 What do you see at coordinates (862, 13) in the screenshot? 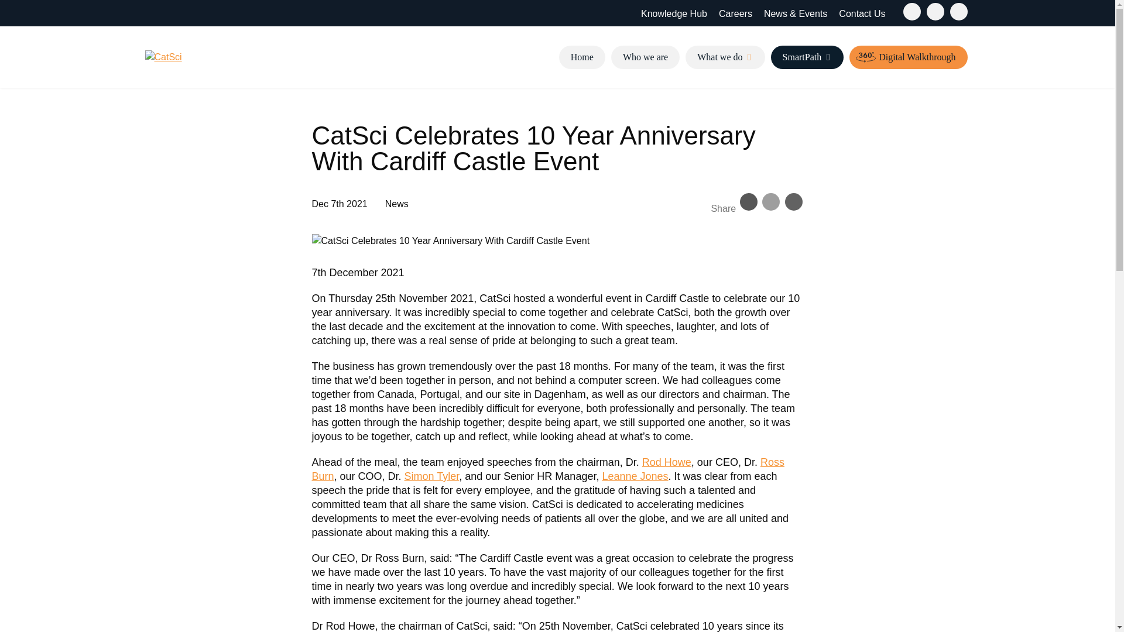
I see `Contact Us` at bounding box center [862, 13].